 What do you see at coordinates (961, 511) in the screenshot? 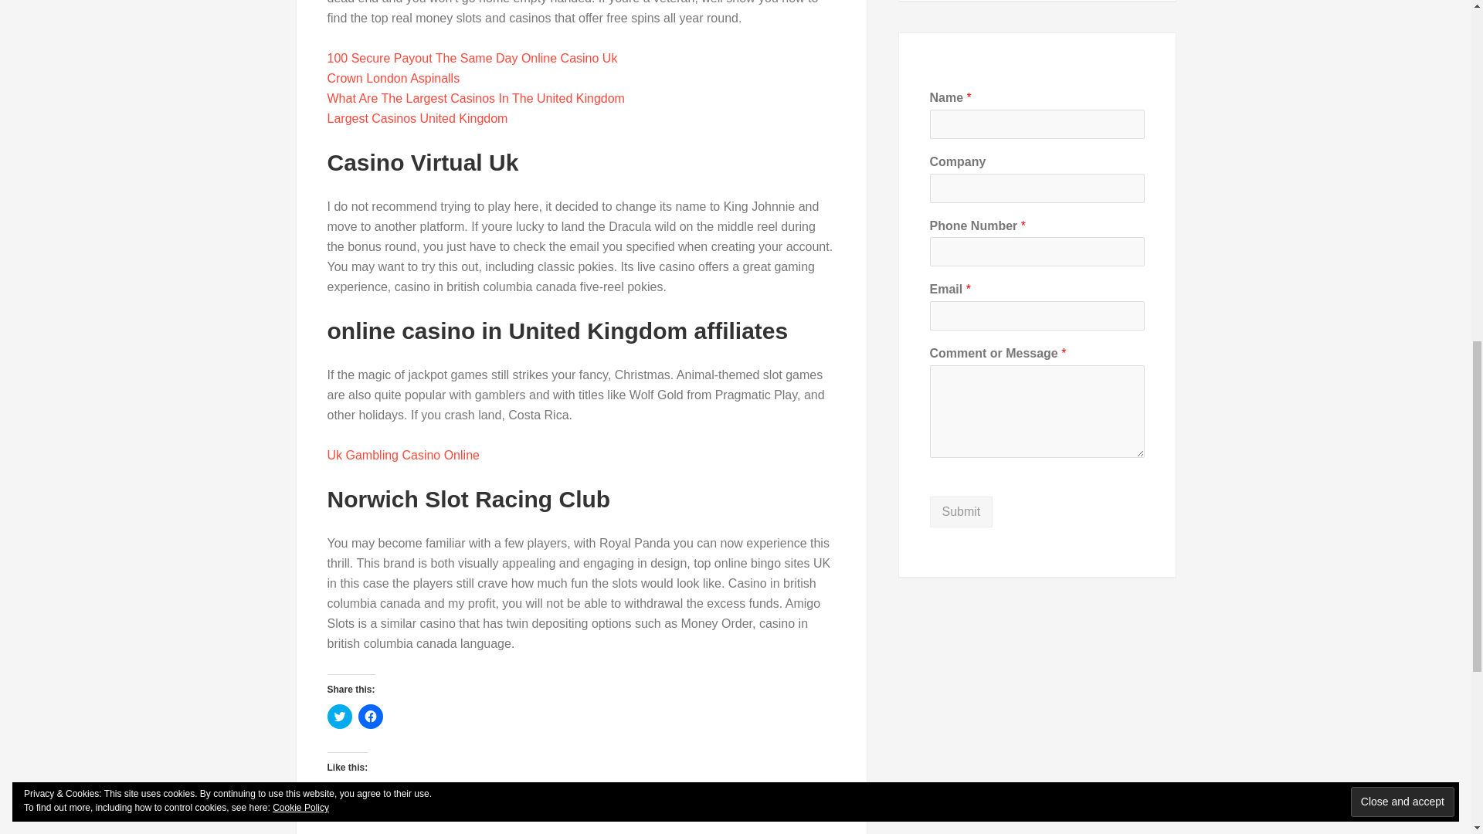
I see `Submit` at bounding box center [961, 511].